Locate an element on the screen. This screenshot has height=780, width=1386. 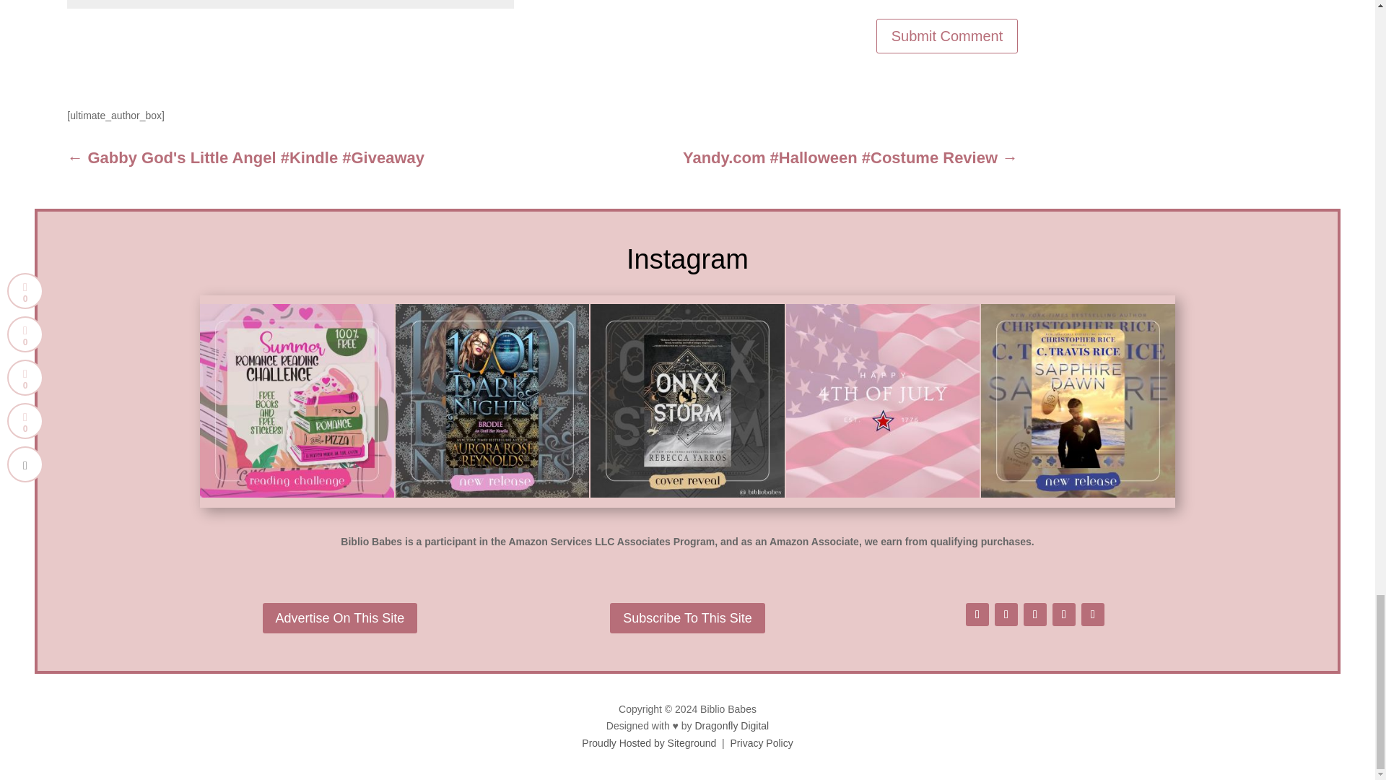
Follow on X is located at coordinates (1006, 614).